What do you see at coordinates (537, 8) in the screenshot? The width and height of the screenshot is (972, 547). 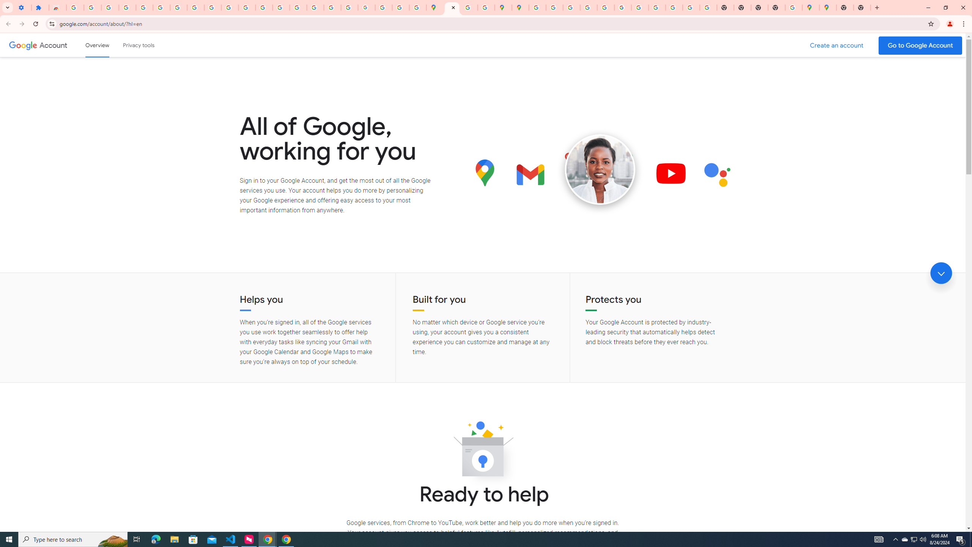 I see `Sign in - Google Accounts` at bounding box center [537, 8].